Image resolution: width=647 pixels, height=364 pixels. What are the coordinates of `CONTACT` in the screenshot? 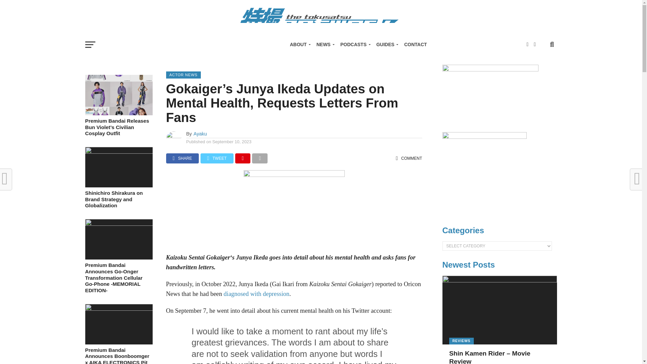 It's located at (415, 44).